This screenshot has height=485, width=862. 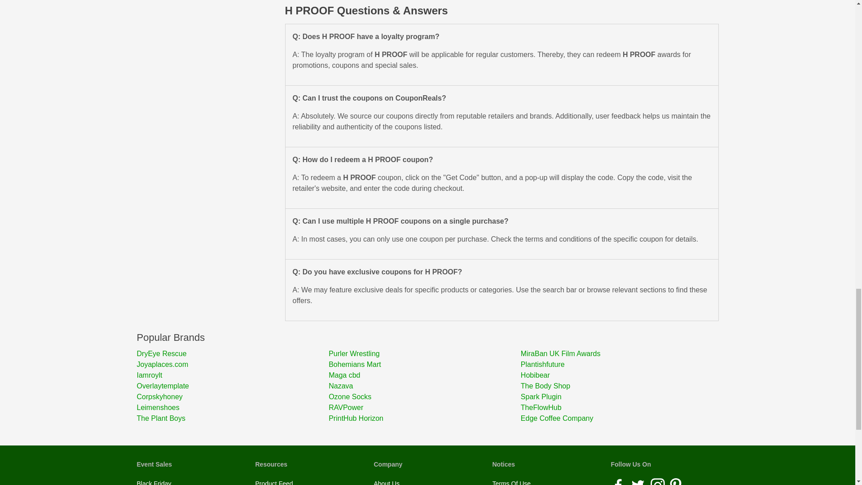 I want to click on Joyaplaces.com, so click(x=232, y=365).